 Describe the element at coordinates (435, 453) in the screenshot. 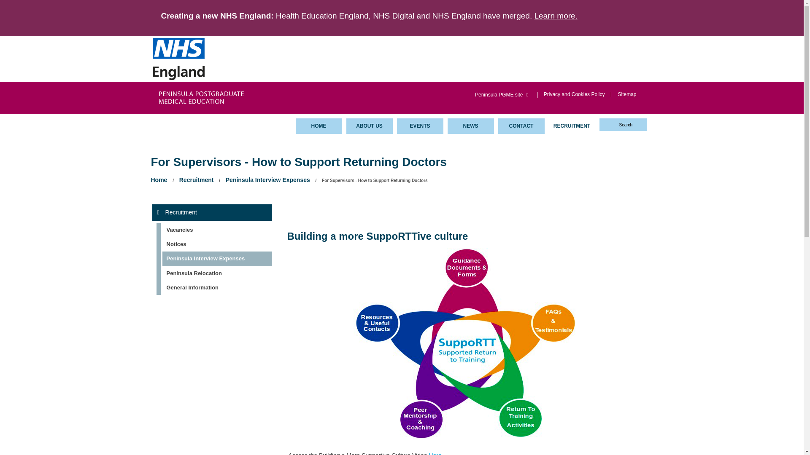

I see `Here` at that location.